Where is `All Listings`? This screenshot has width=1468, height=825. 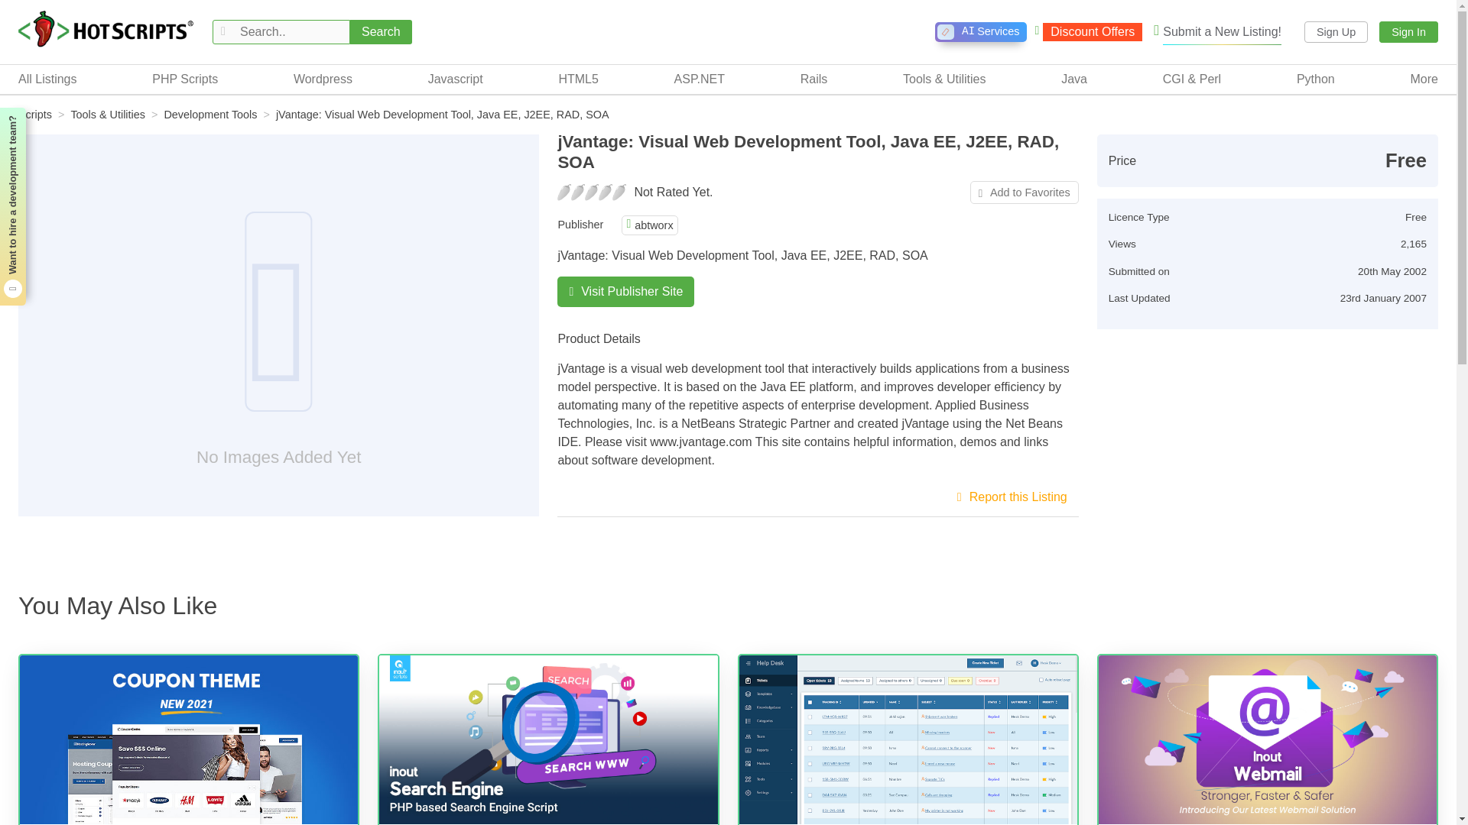 All Listings is located at coordinates (185, 79).